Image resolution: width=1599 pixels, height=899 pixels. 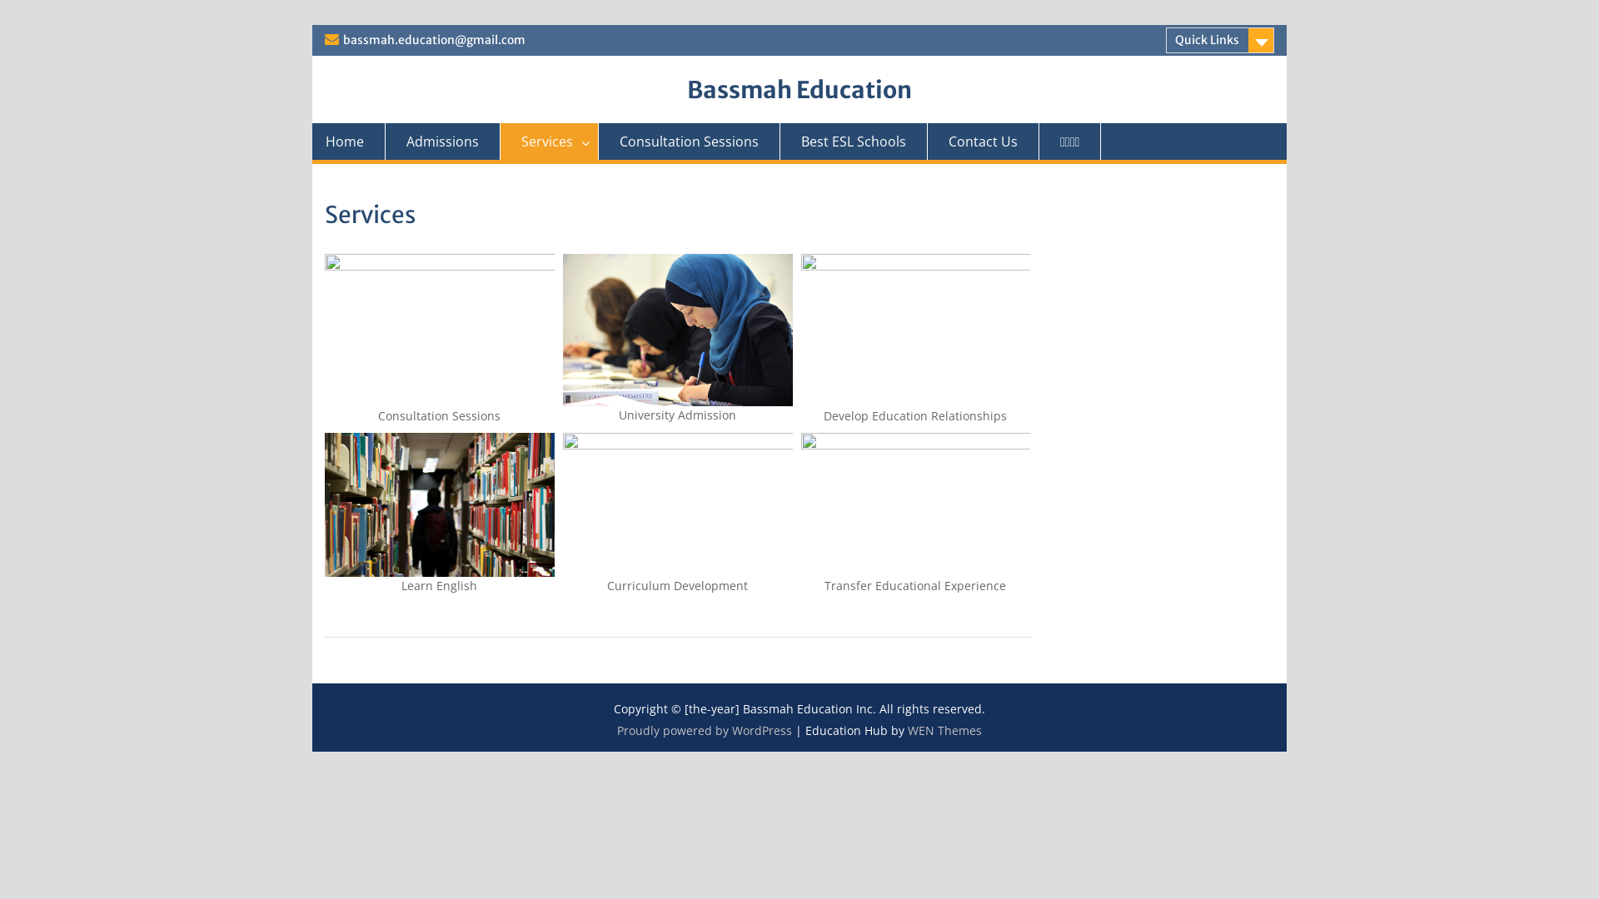 I want to click on Home, so click(x=345, y=142).